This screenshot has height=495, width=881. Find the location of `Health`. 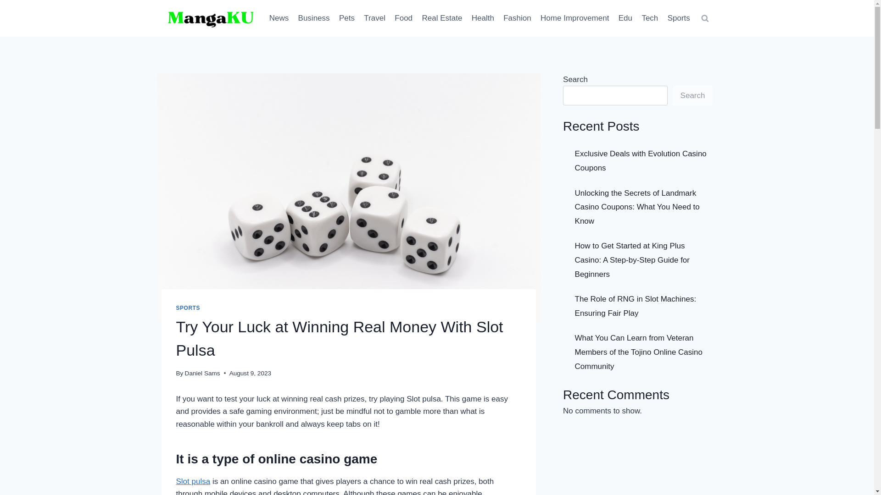

Health is located at coordinates (483, 18).